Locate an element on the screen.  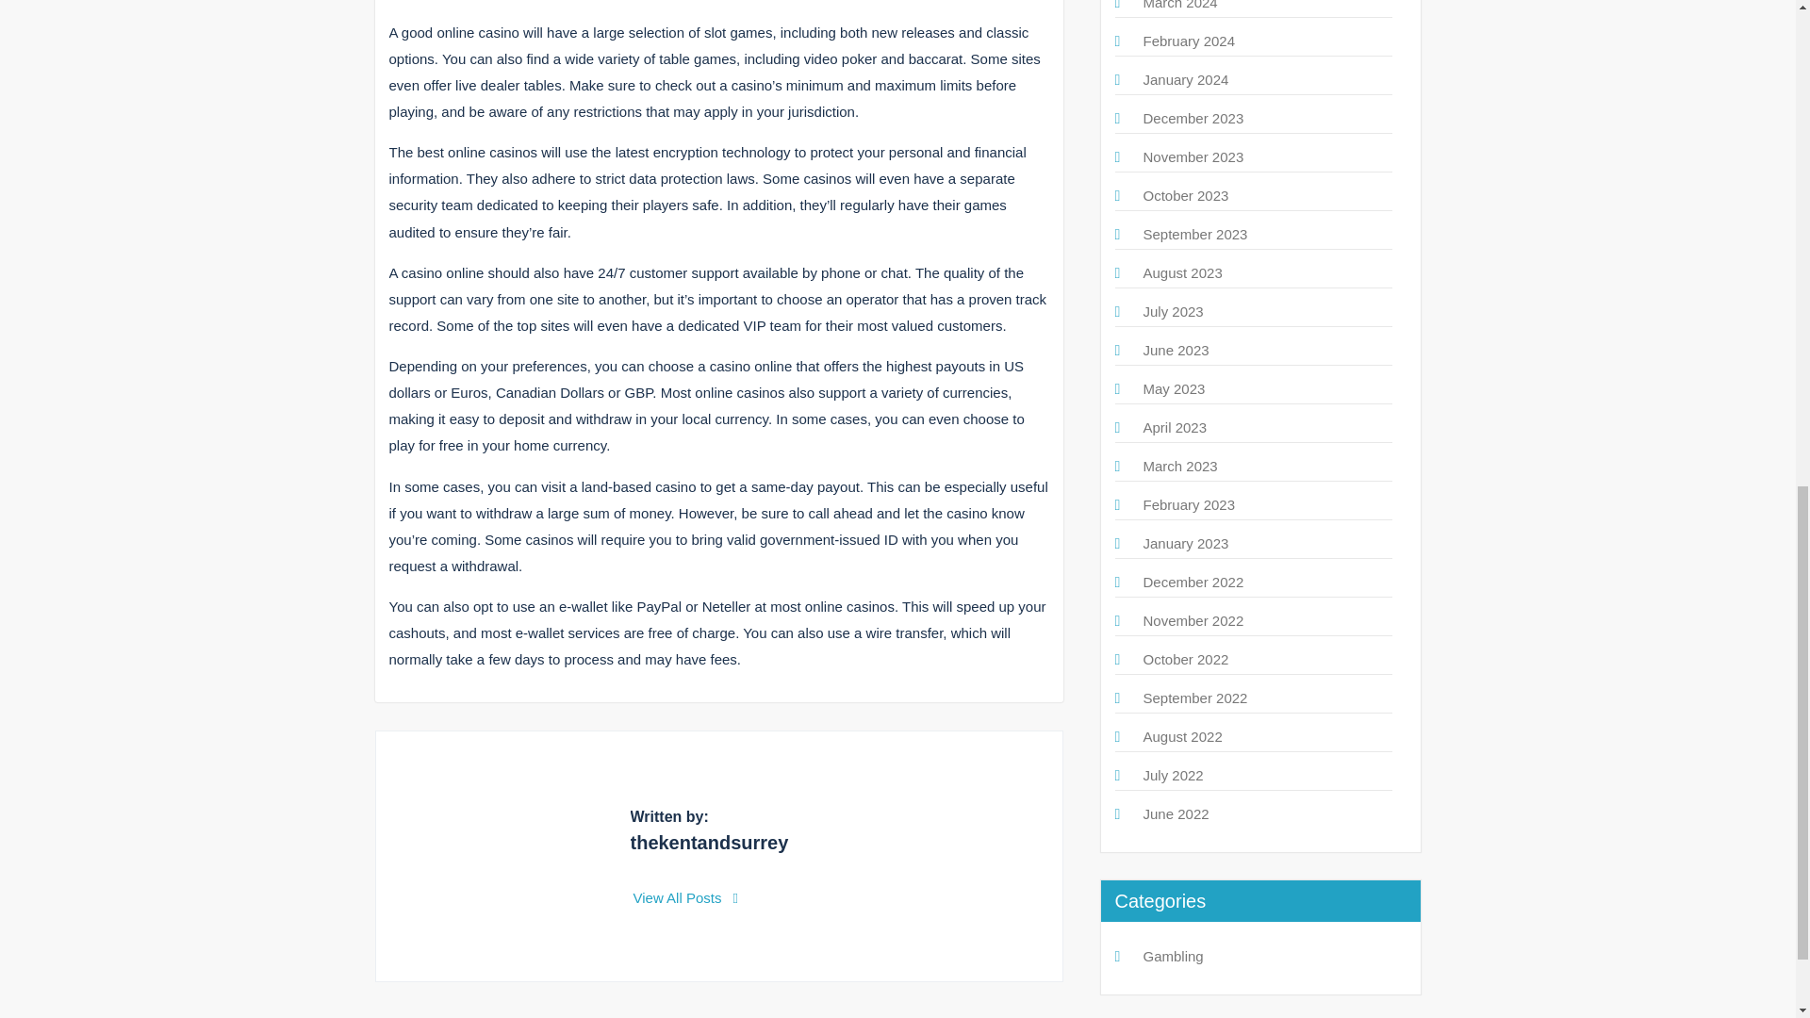
March 2023 is located at coordinates (1178, 466).